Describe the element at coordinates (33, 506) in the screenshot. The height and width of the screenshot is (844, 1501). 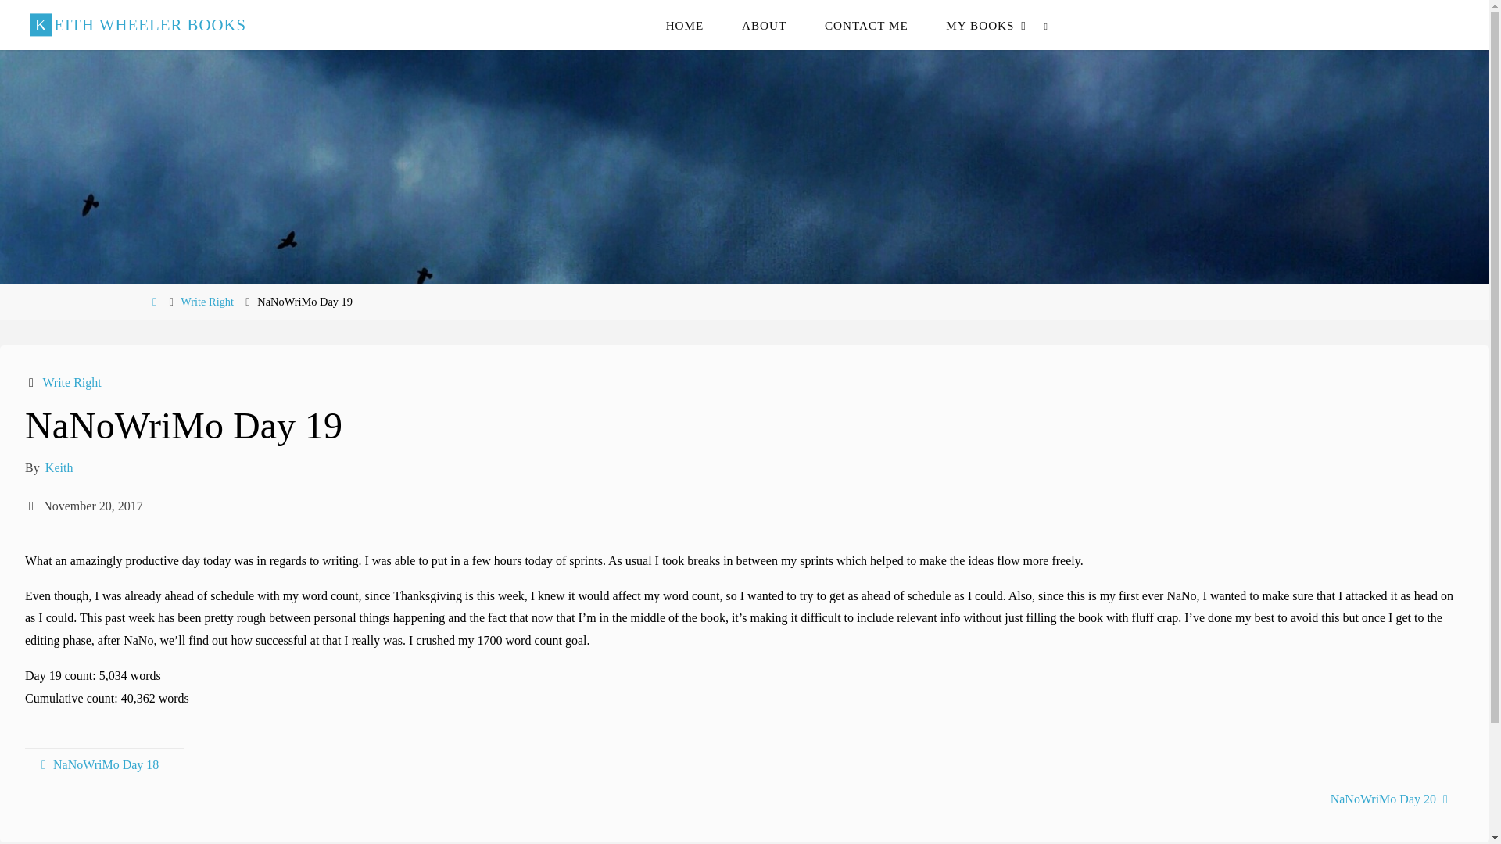
I see `Date` at that location.